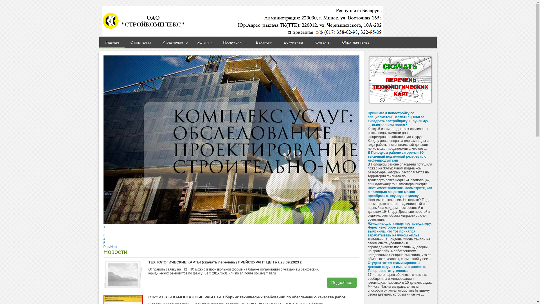  What do you see at coordinates (107, 247) in the screenshot?
I see `Prev` at bounding box center [107, 247].